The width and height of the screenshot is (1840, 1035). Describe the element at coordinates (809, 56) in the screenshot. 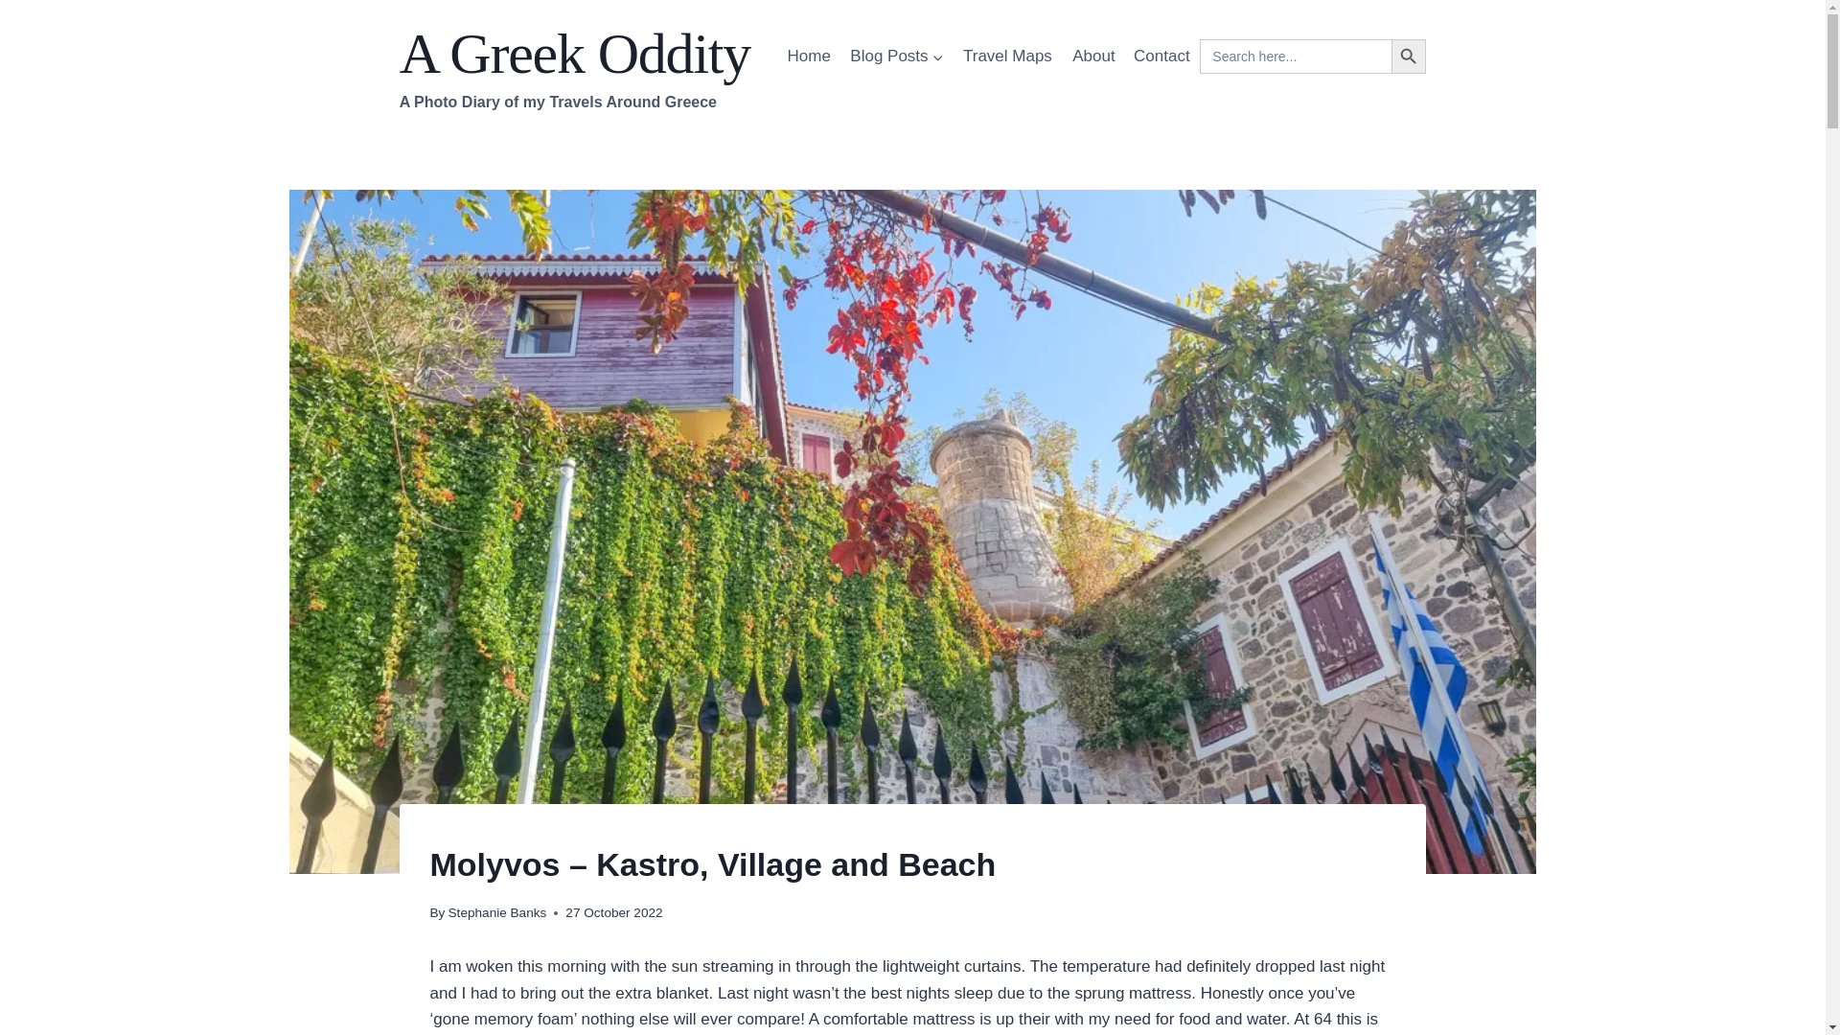

I see `Home` at that location.